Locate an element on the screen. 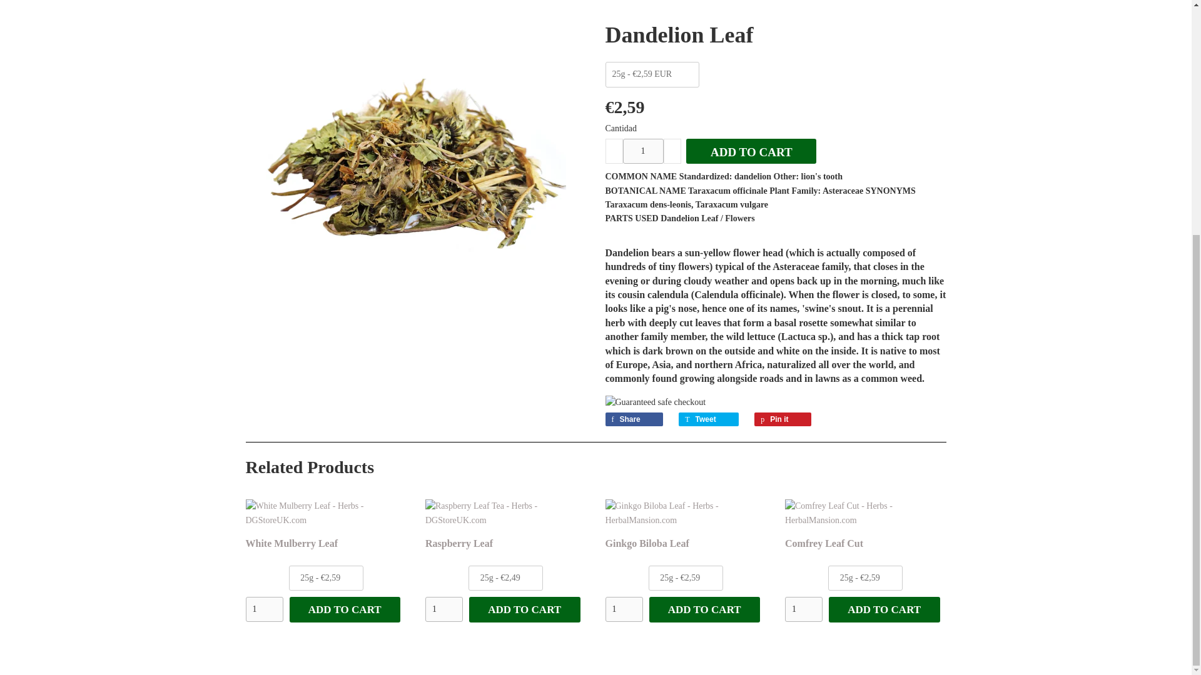 This screenshot has height=675, width=1201. 1 is located at coordinates (263, 609).